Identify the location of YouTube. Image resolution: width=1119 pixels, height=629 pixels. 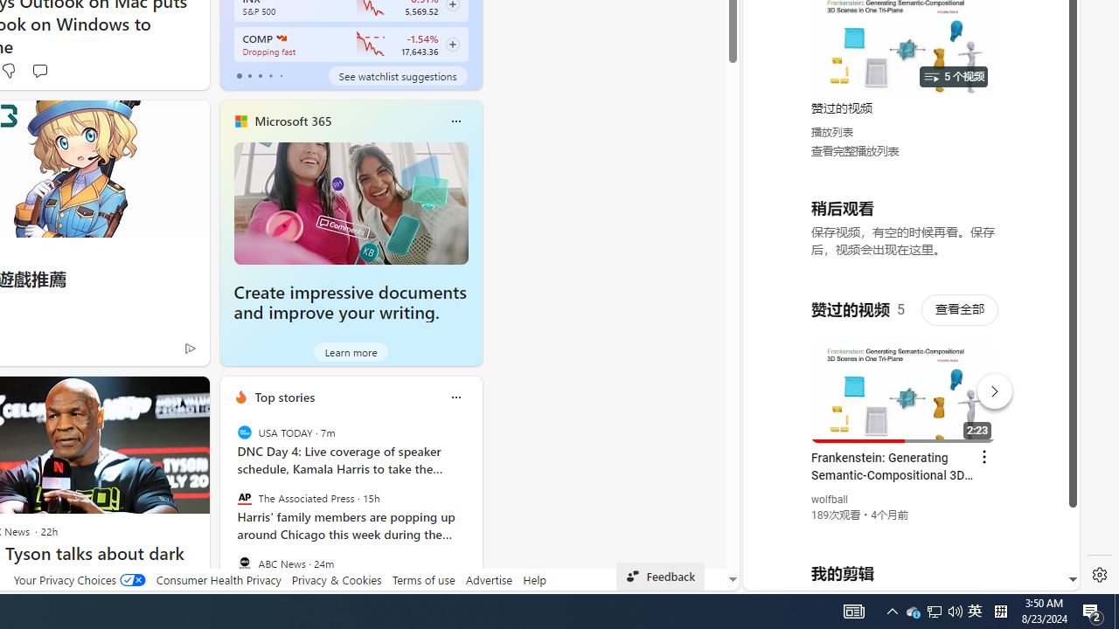
(904, 377).